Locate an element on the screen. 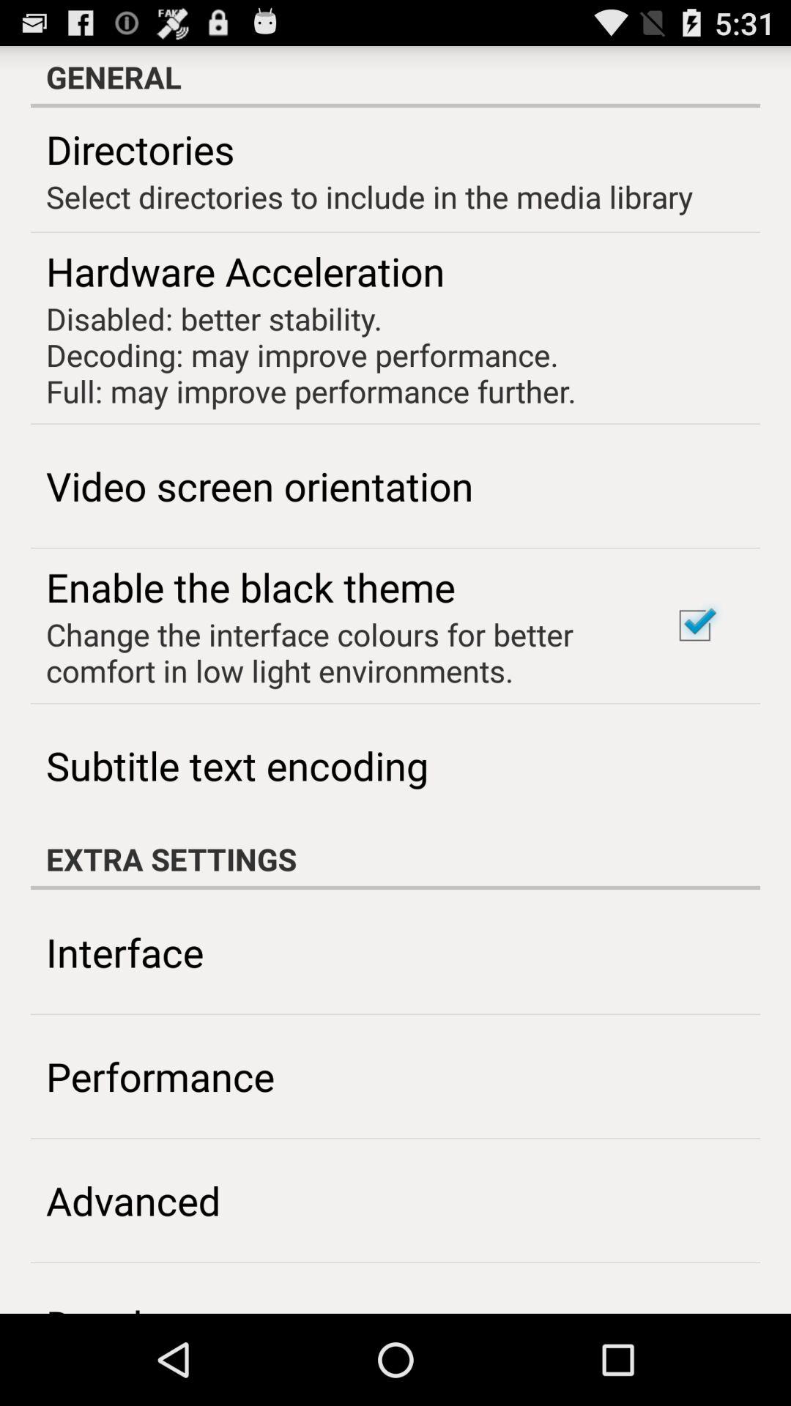 The image size is (791, 1406). turn off item to the right of change the interface icon is located at coordinates (694, 625).